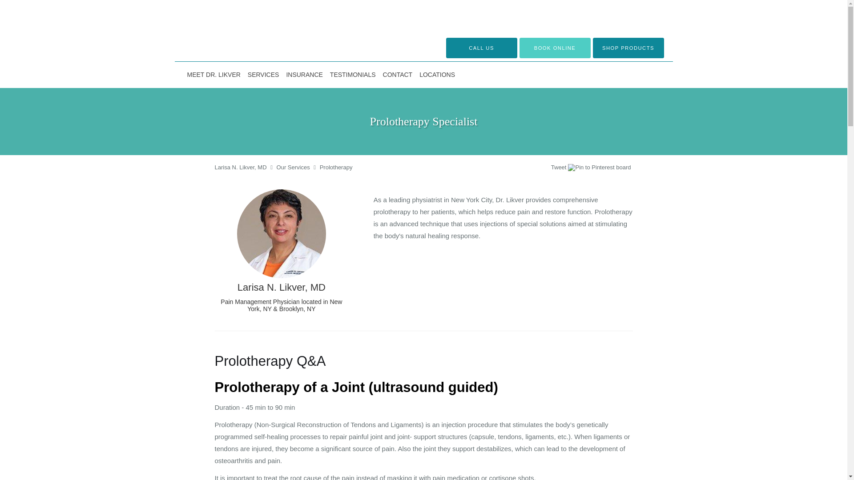 The image size is (854, 480). I want to click on Prolotherapy, so click(336, 167).